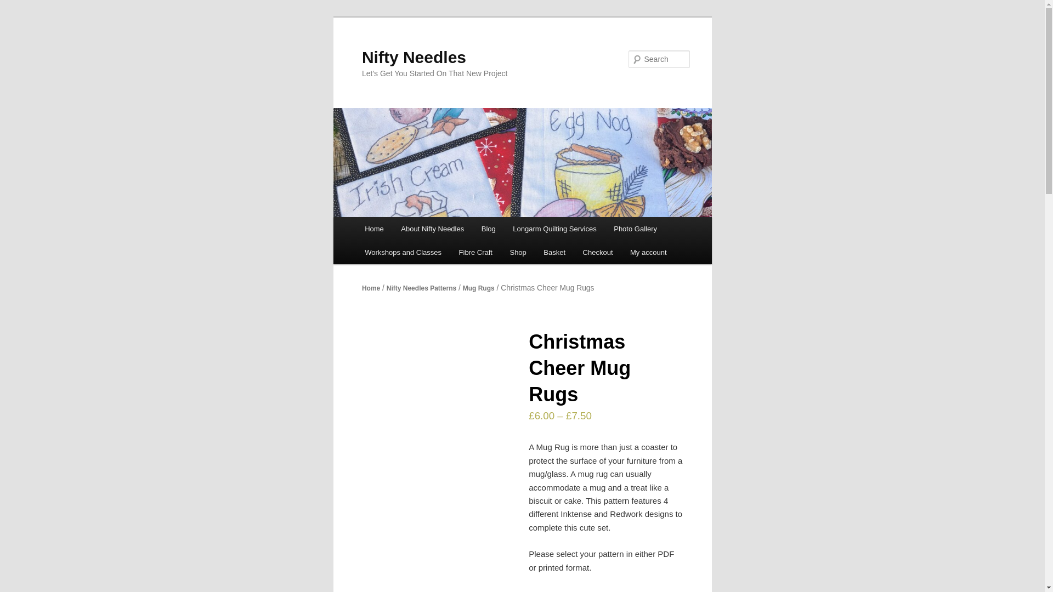  What do you see at coordinates (371, 288) in the screenshot?
I see `Home` at bounding box center [371, 288].